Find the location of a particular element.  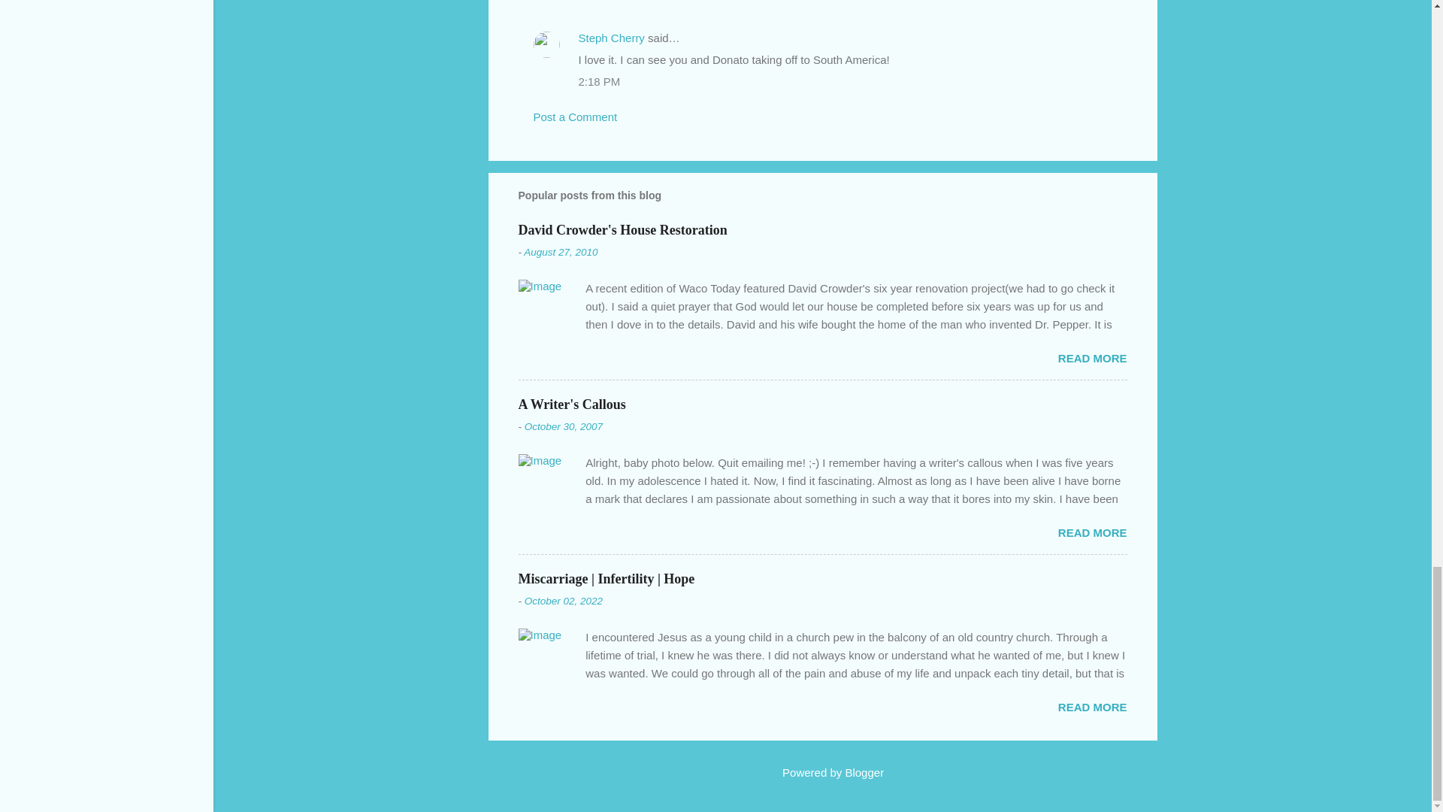

READ MORE is located at coordinates (1092, 358).